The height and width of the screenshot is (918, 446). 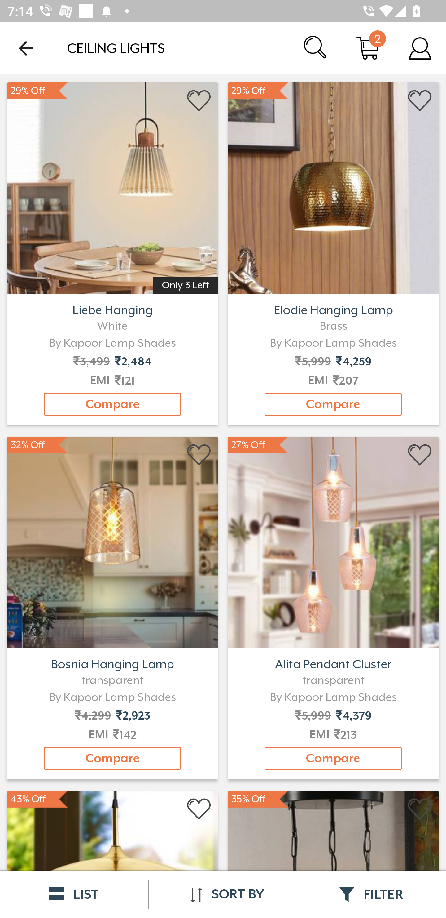 I want to click on Compare, so click(x=333, y=404).